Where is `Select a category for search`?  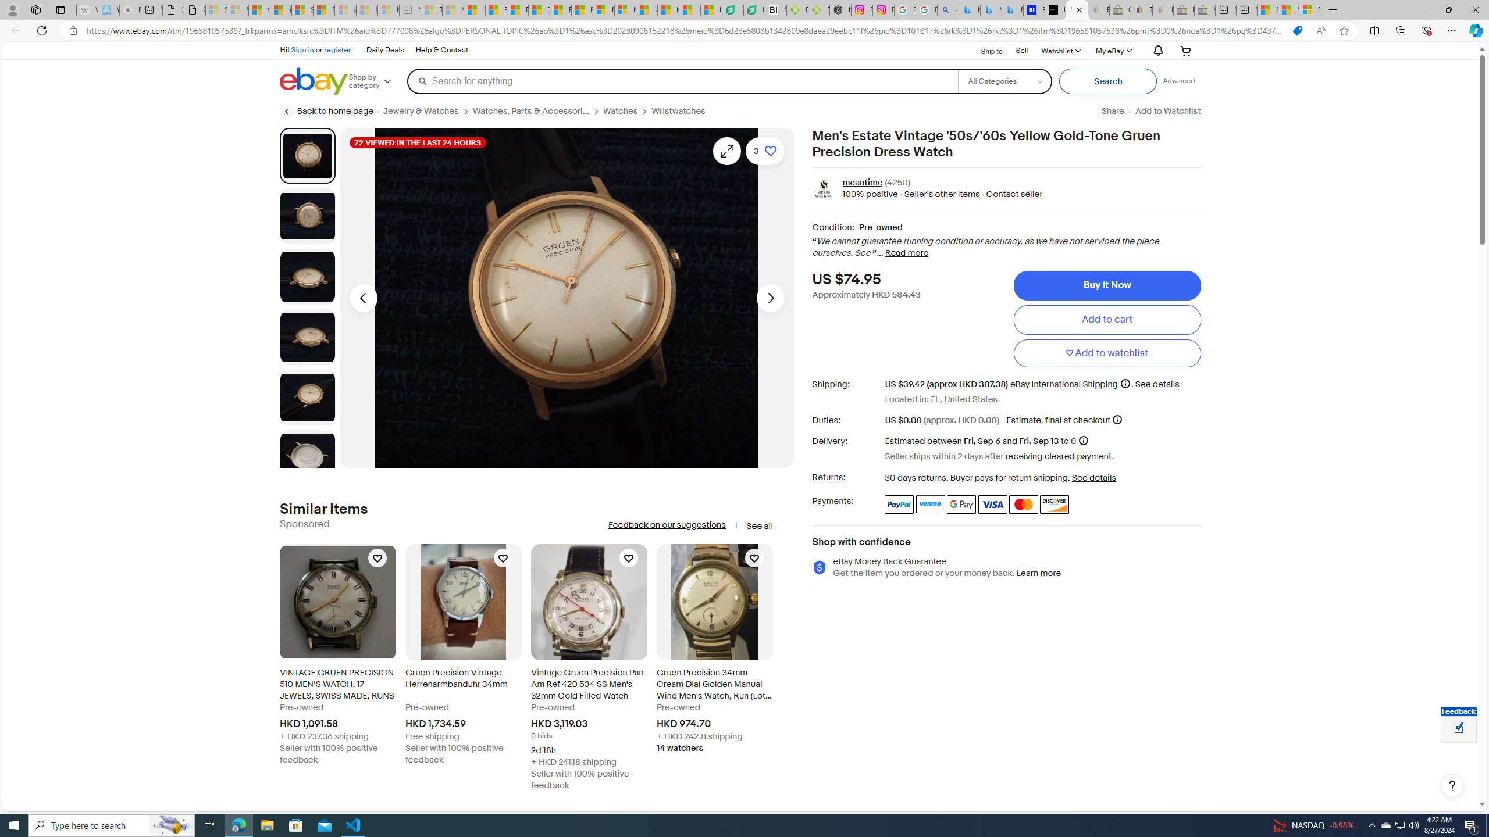
Select a category for search is located at coordinates (1004, 81).